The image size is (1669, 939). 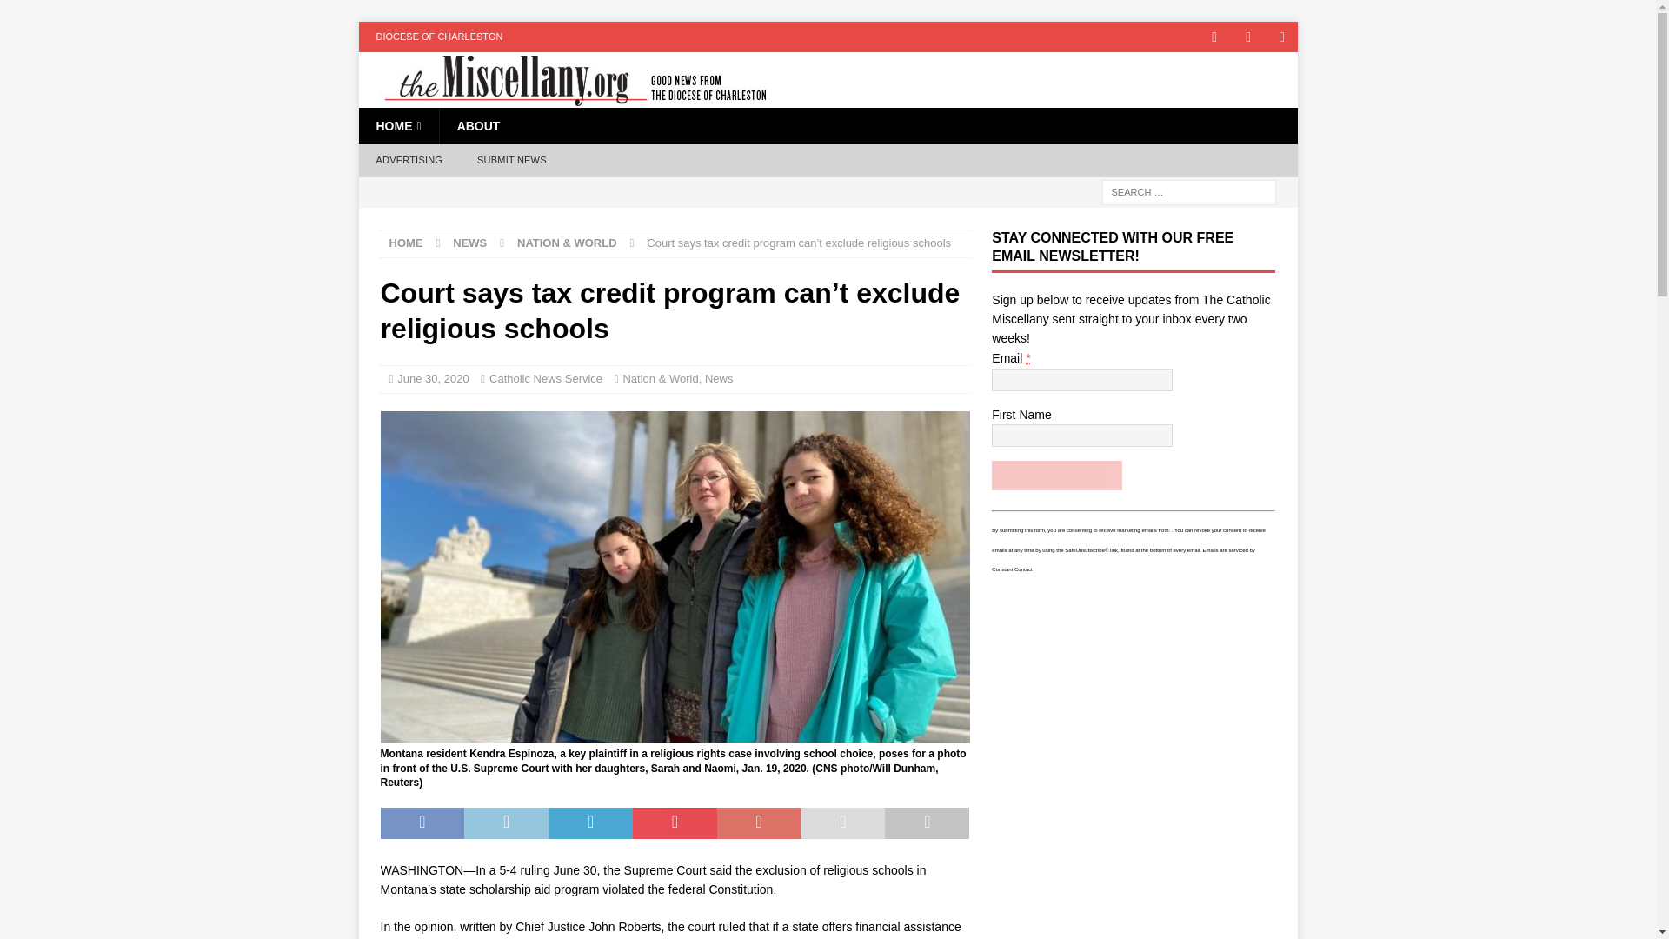 What do you see at coordinates (478, 126) in the screenshot?
I see `ABOUT` at bounding box center [478, 126].